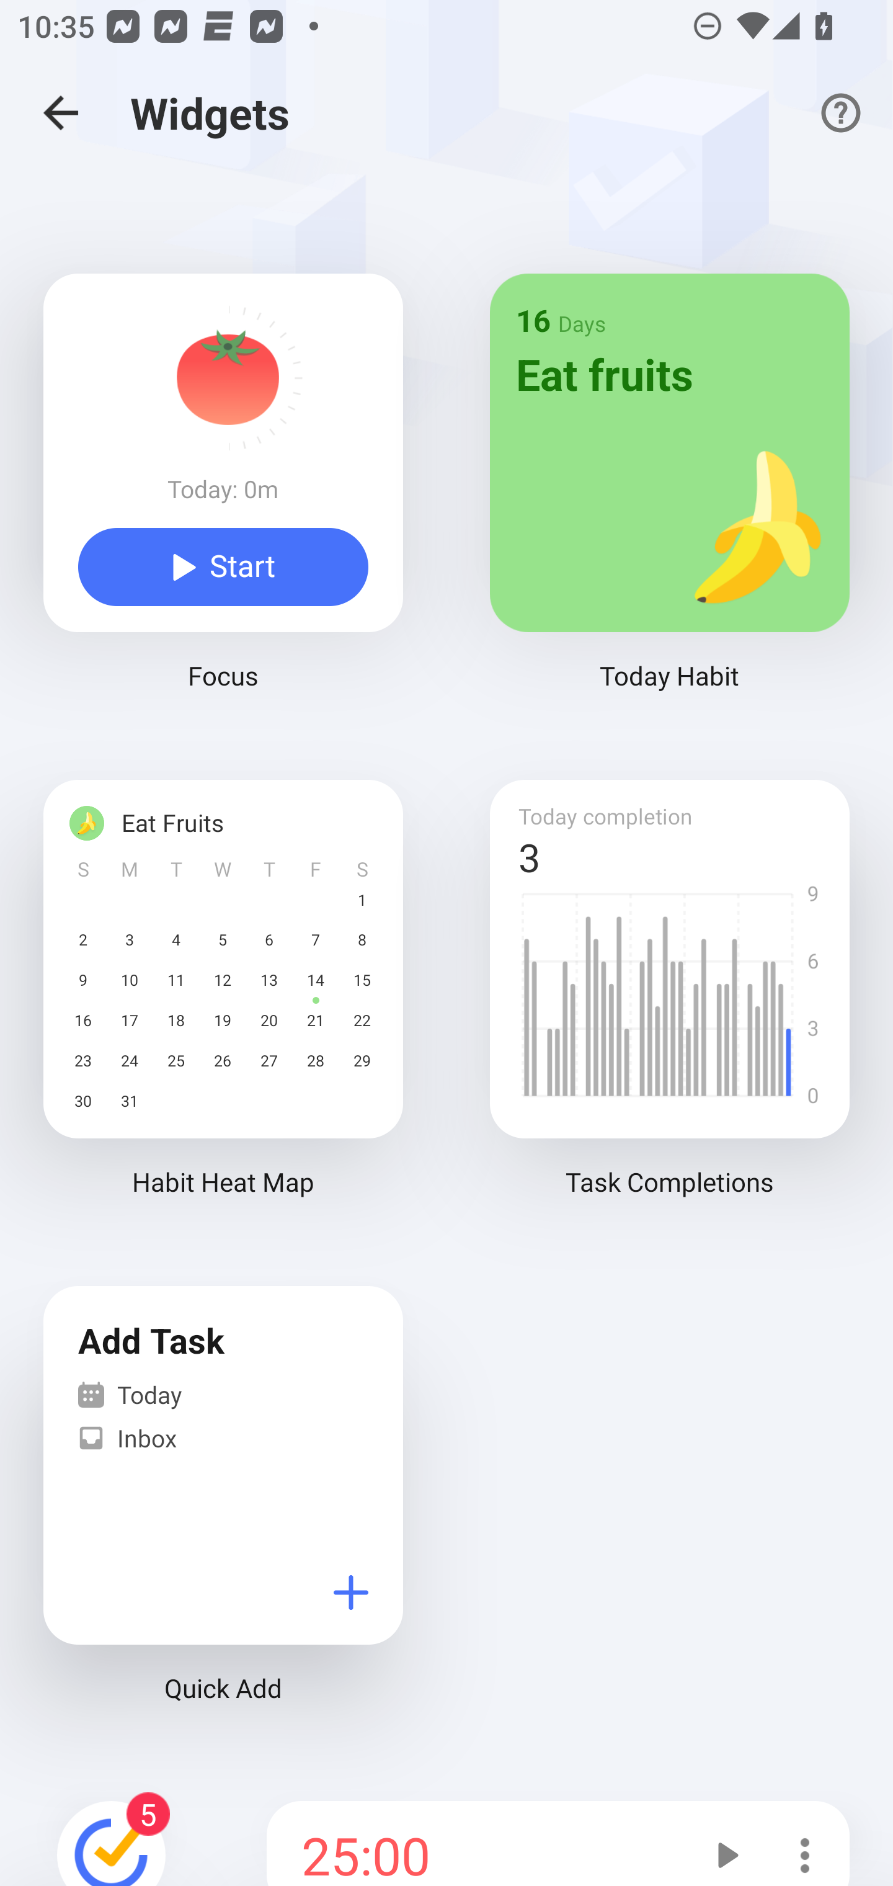 Image resolution: width=893 pixels, height=1886 pixels. Describe the element at coordinates (670, 452) in the screenshot. I see `16 Days Eat fruits` at that location.